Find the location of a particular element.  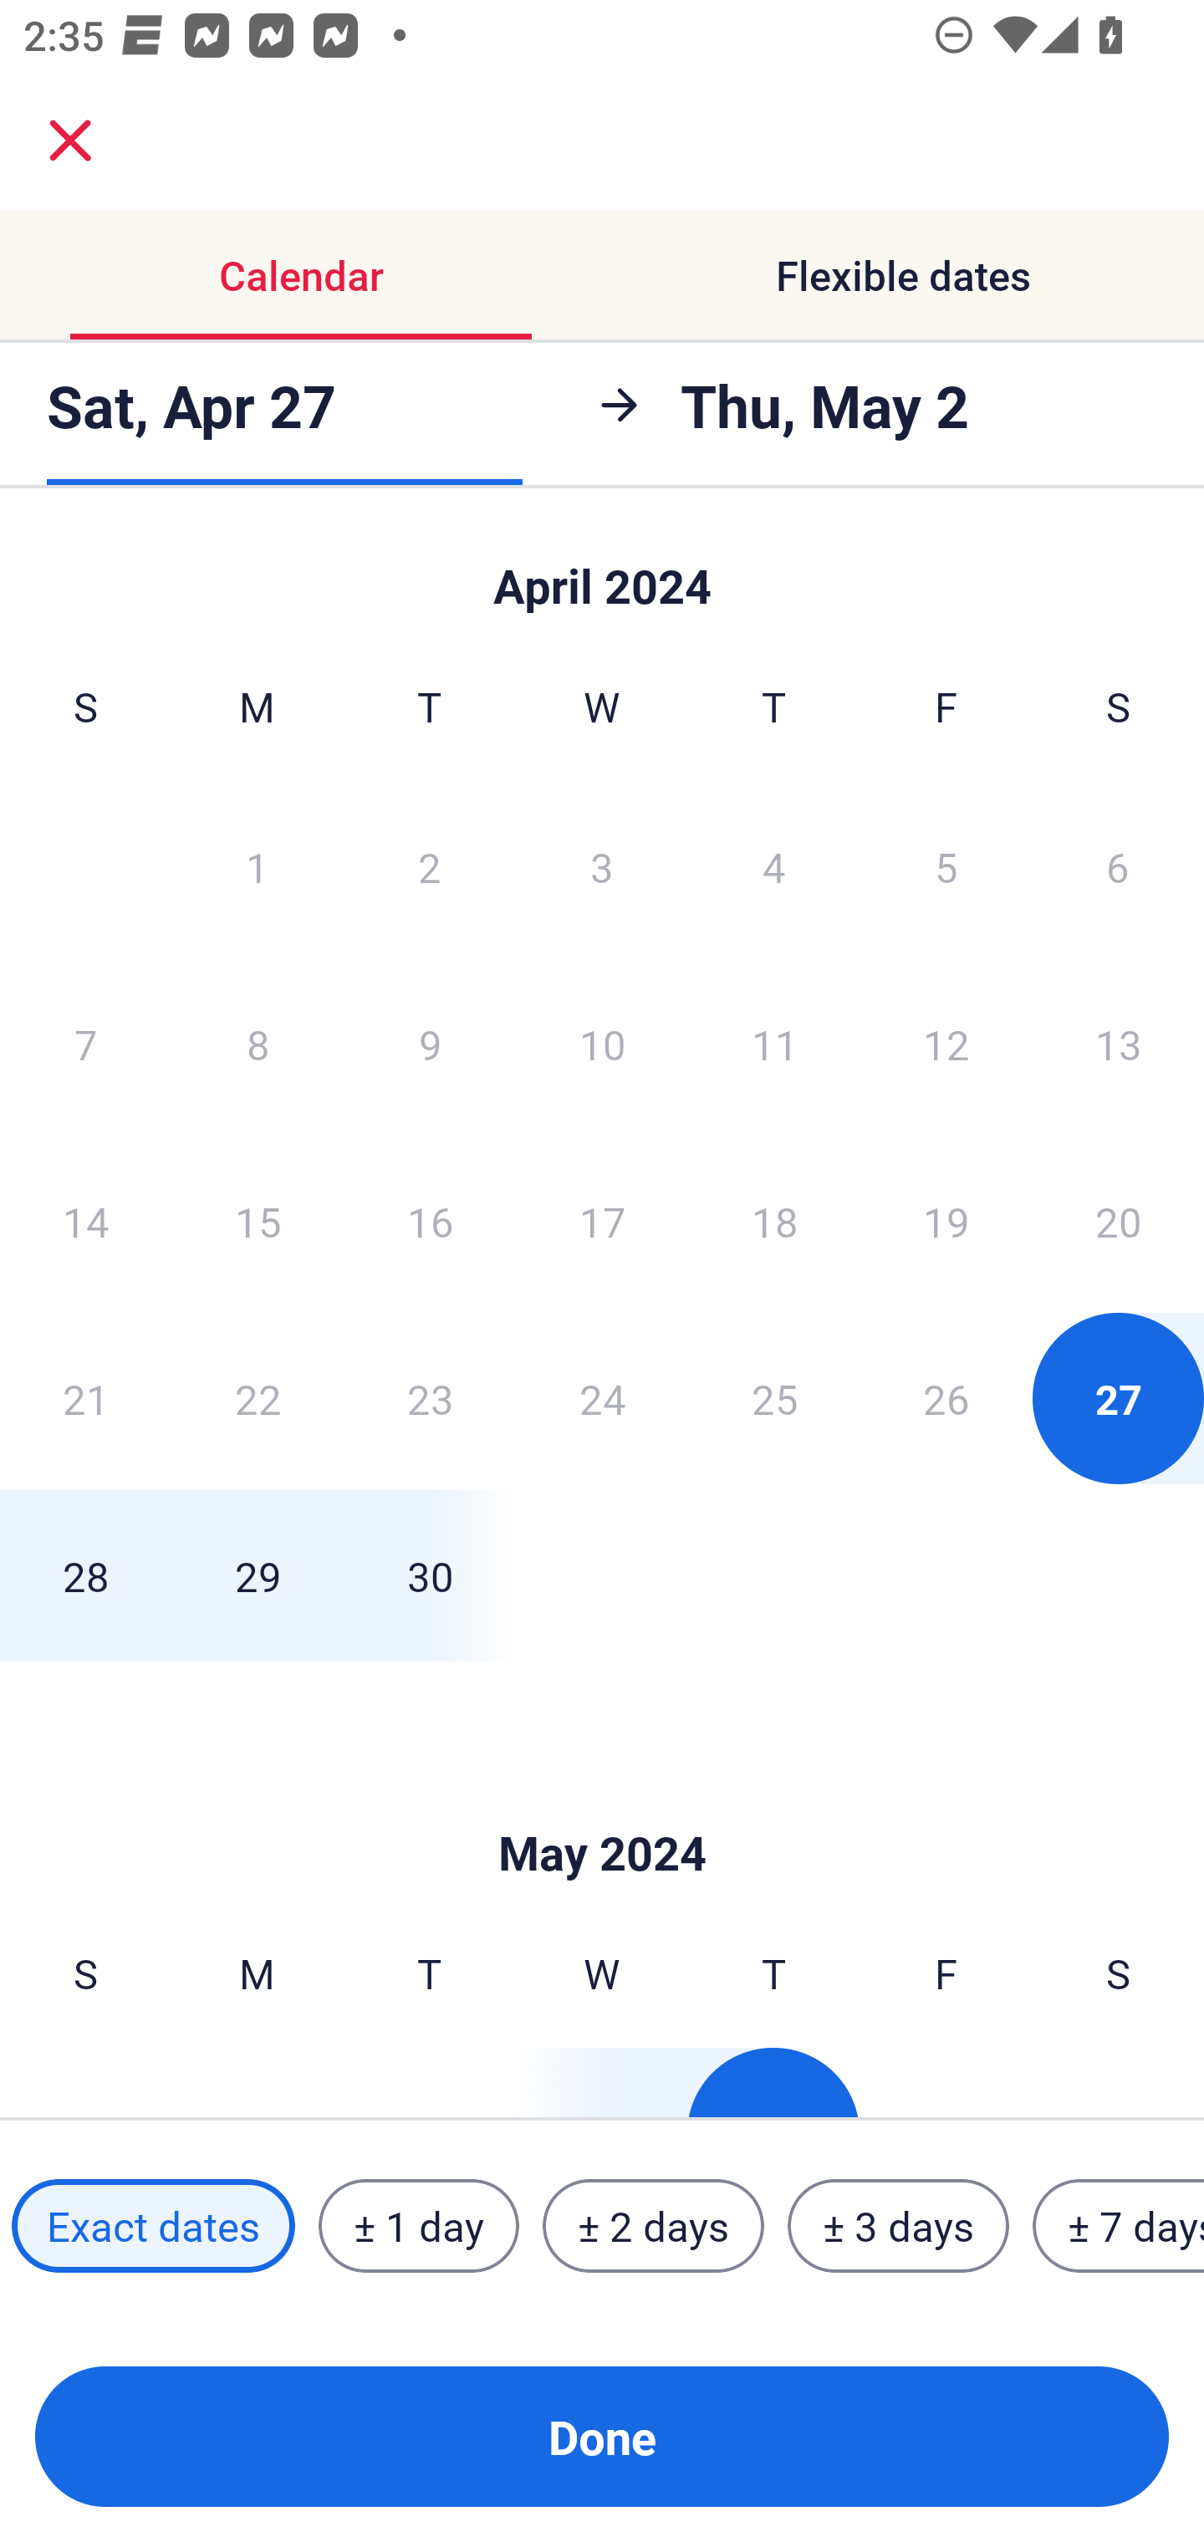

± 3 days is located at coordinates (898, 2225).